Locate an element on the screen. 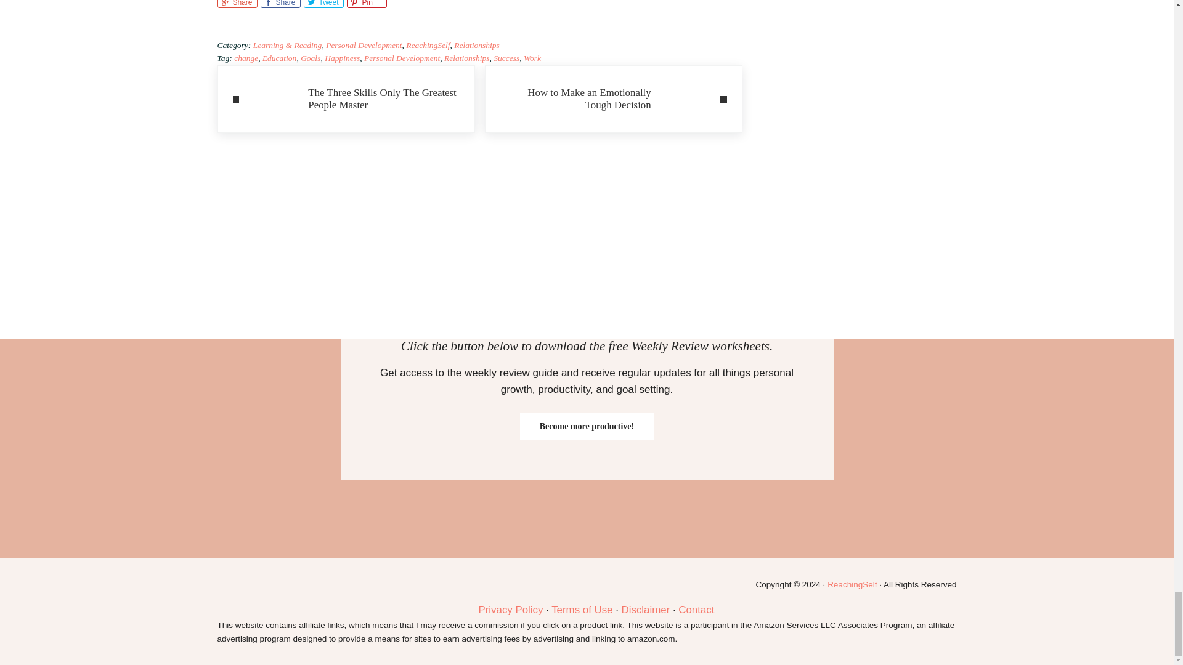  ReachingSelf is located at coordinates (428, 45).